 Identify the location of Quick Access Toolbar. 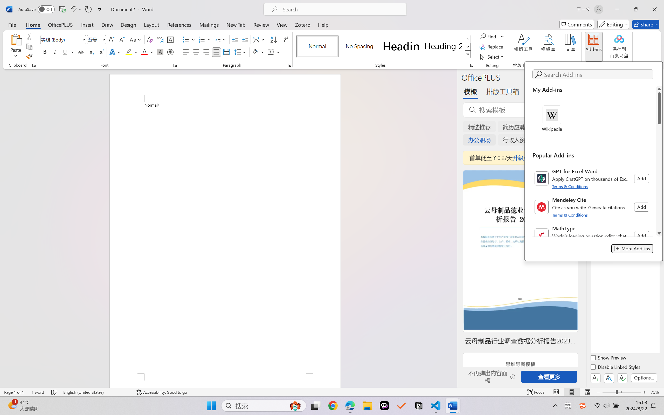
(61, 9).